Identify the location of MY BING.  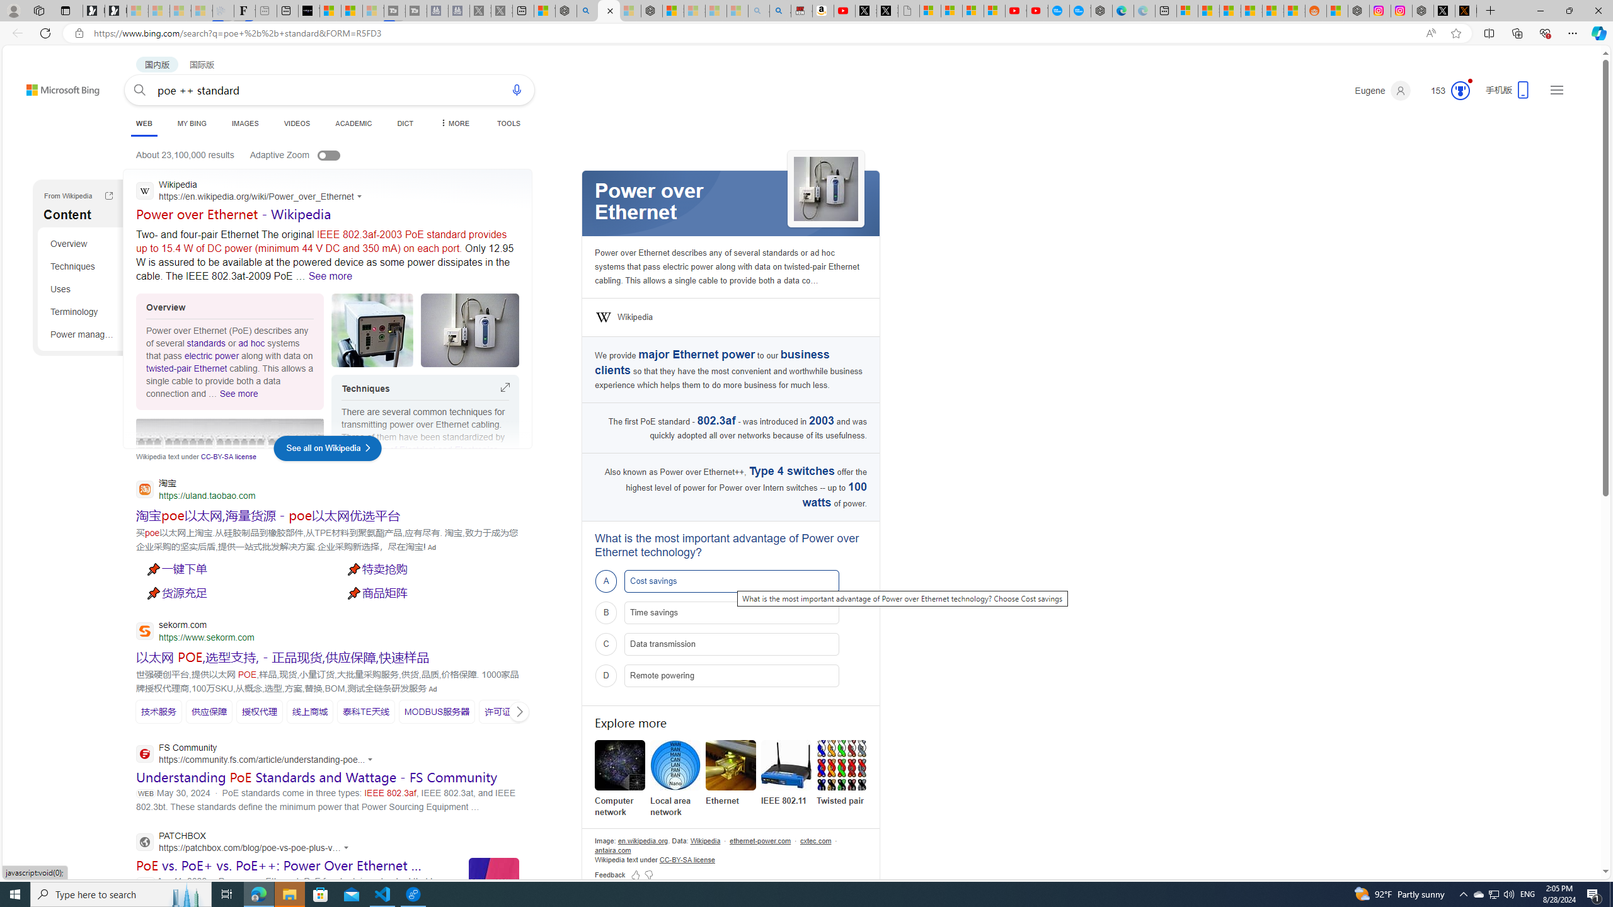
(192, 123).